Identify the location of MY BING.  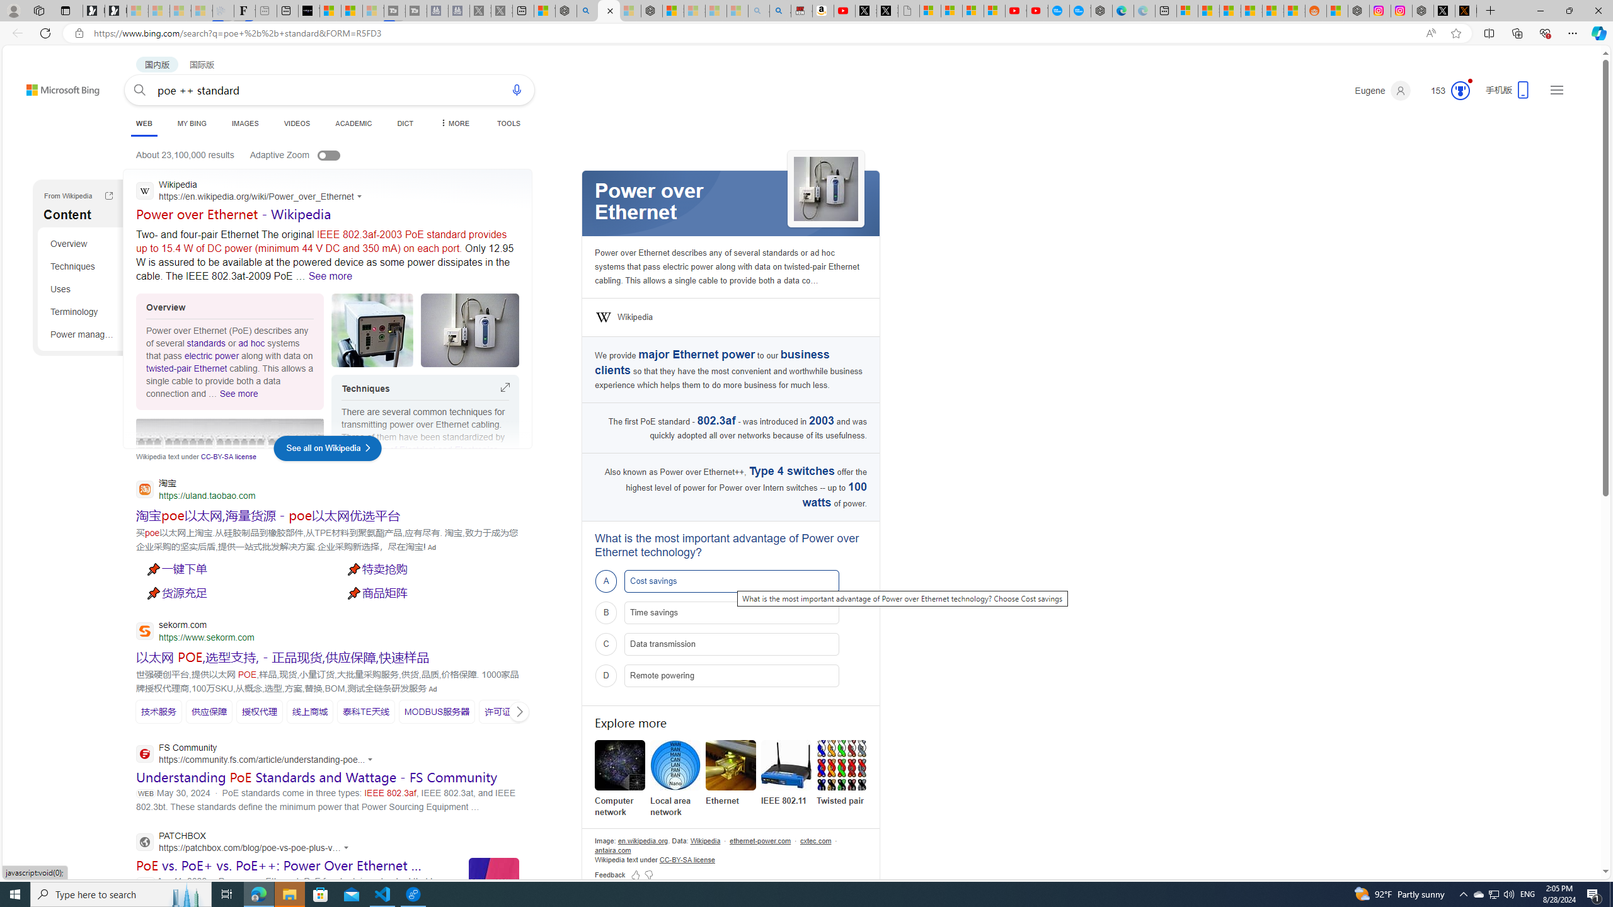
(192, 123).